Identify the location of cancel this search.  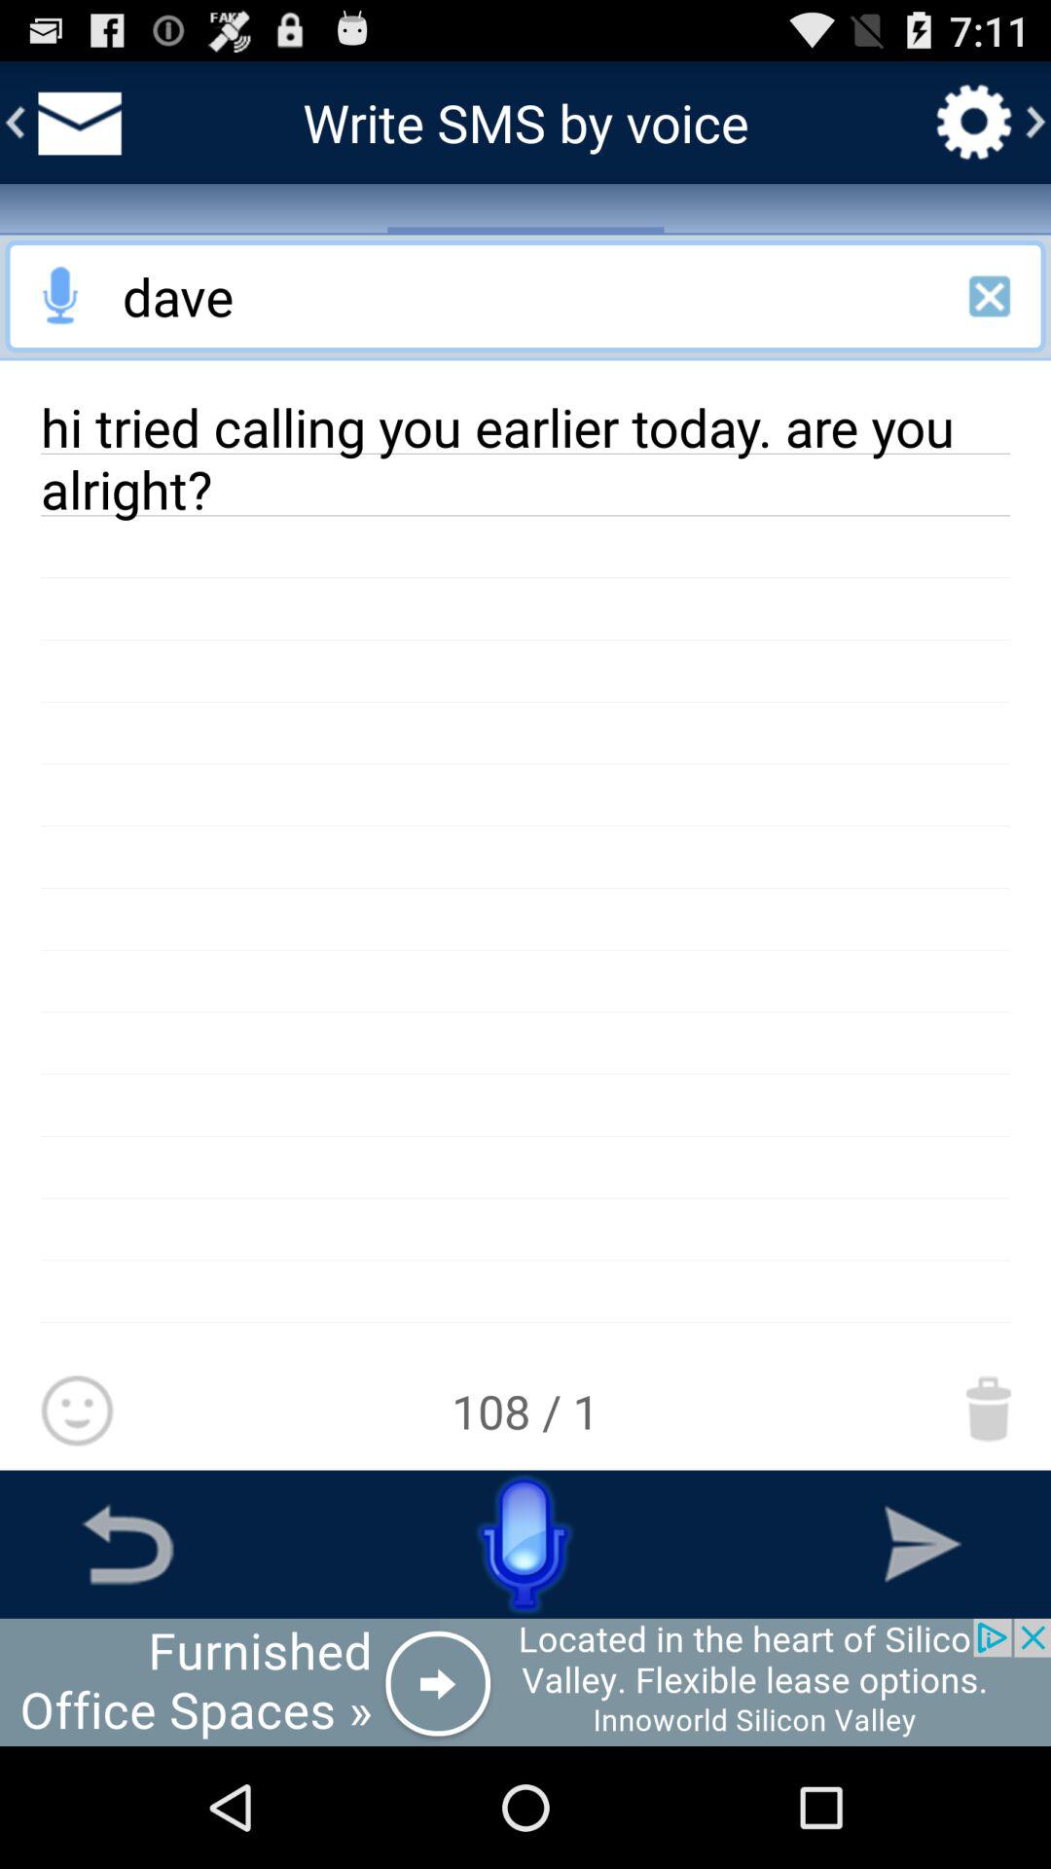
(990, 296).